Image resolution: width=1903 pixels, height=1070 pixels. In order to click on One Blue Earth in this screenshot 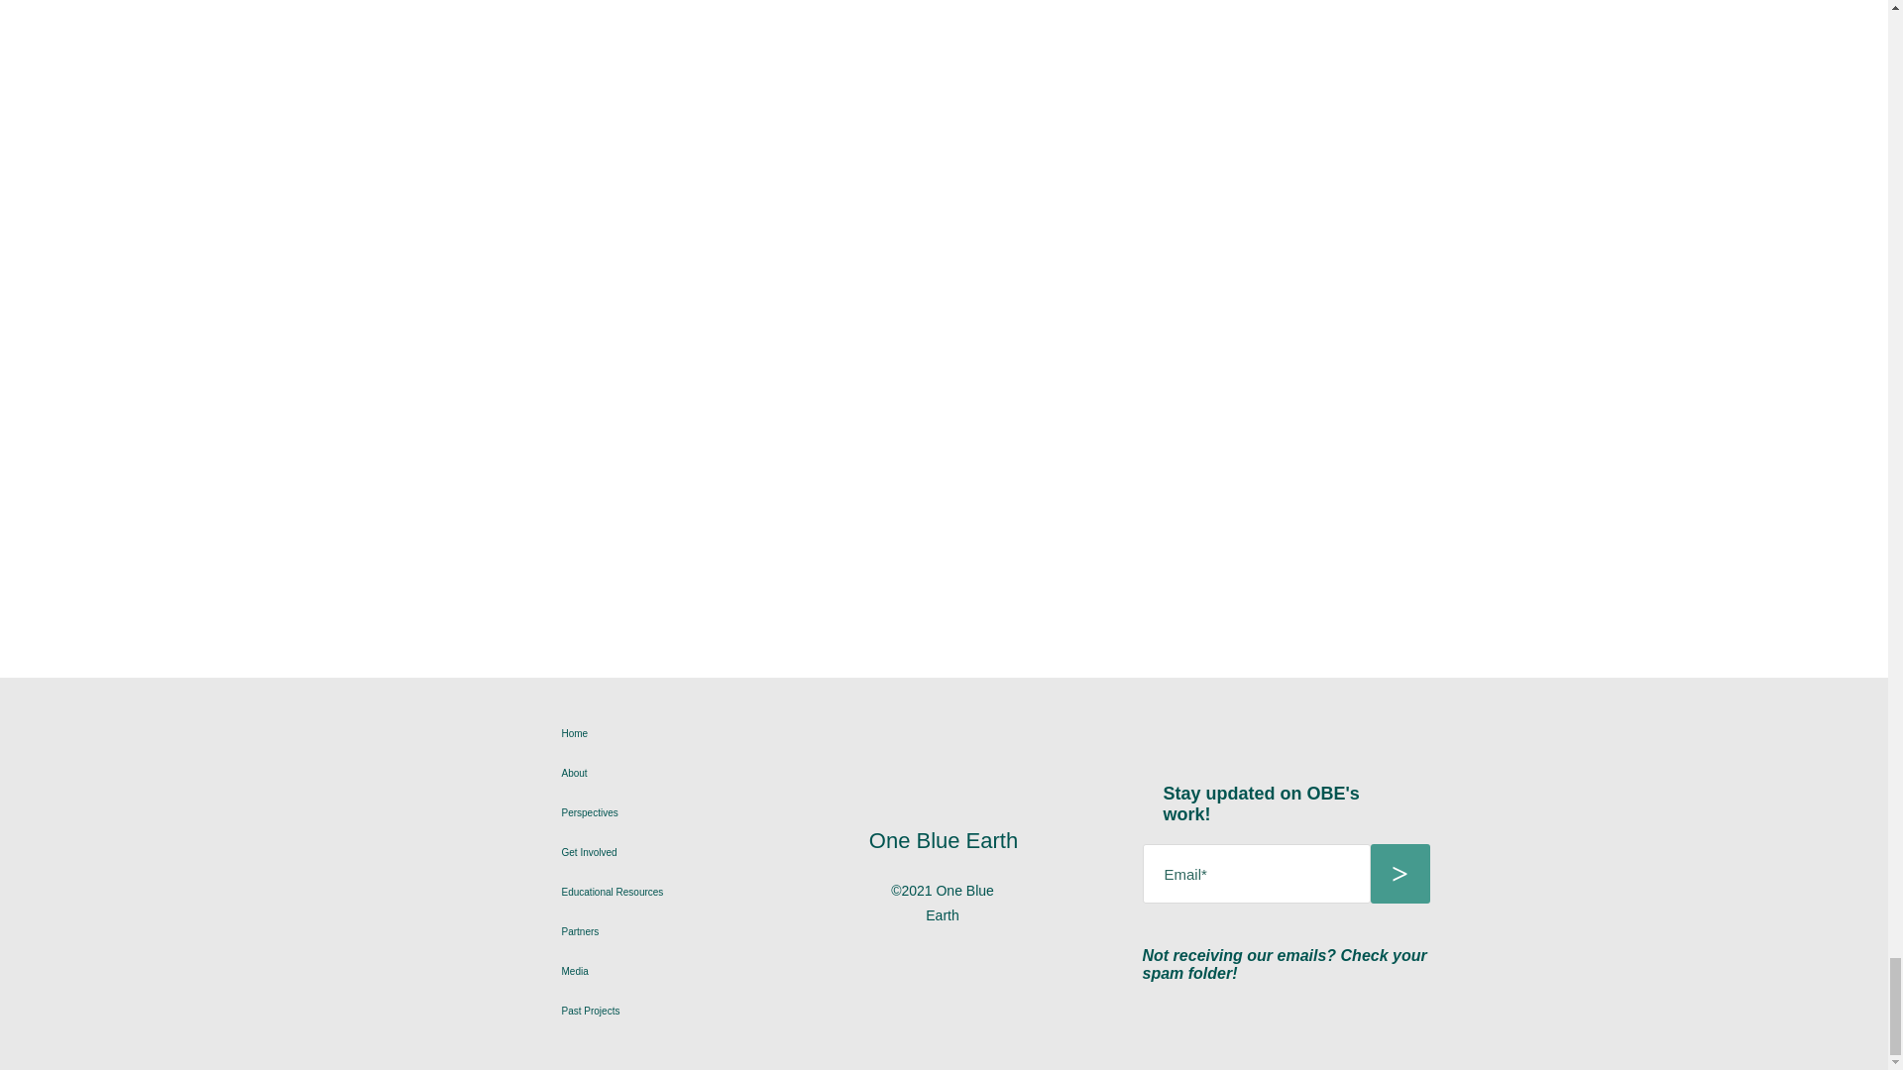, I will do `click(944, 840)`.